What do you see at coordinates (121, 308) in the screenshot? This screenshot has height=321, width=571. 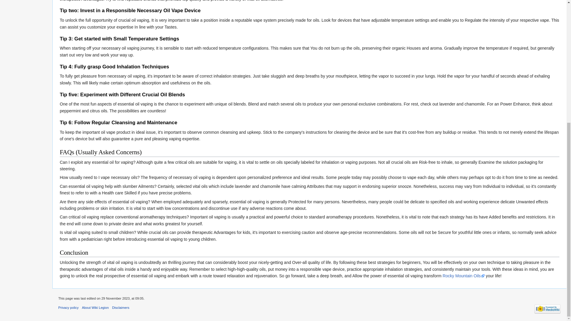 I see `Disclaimers` at bounding box center [121, 308].